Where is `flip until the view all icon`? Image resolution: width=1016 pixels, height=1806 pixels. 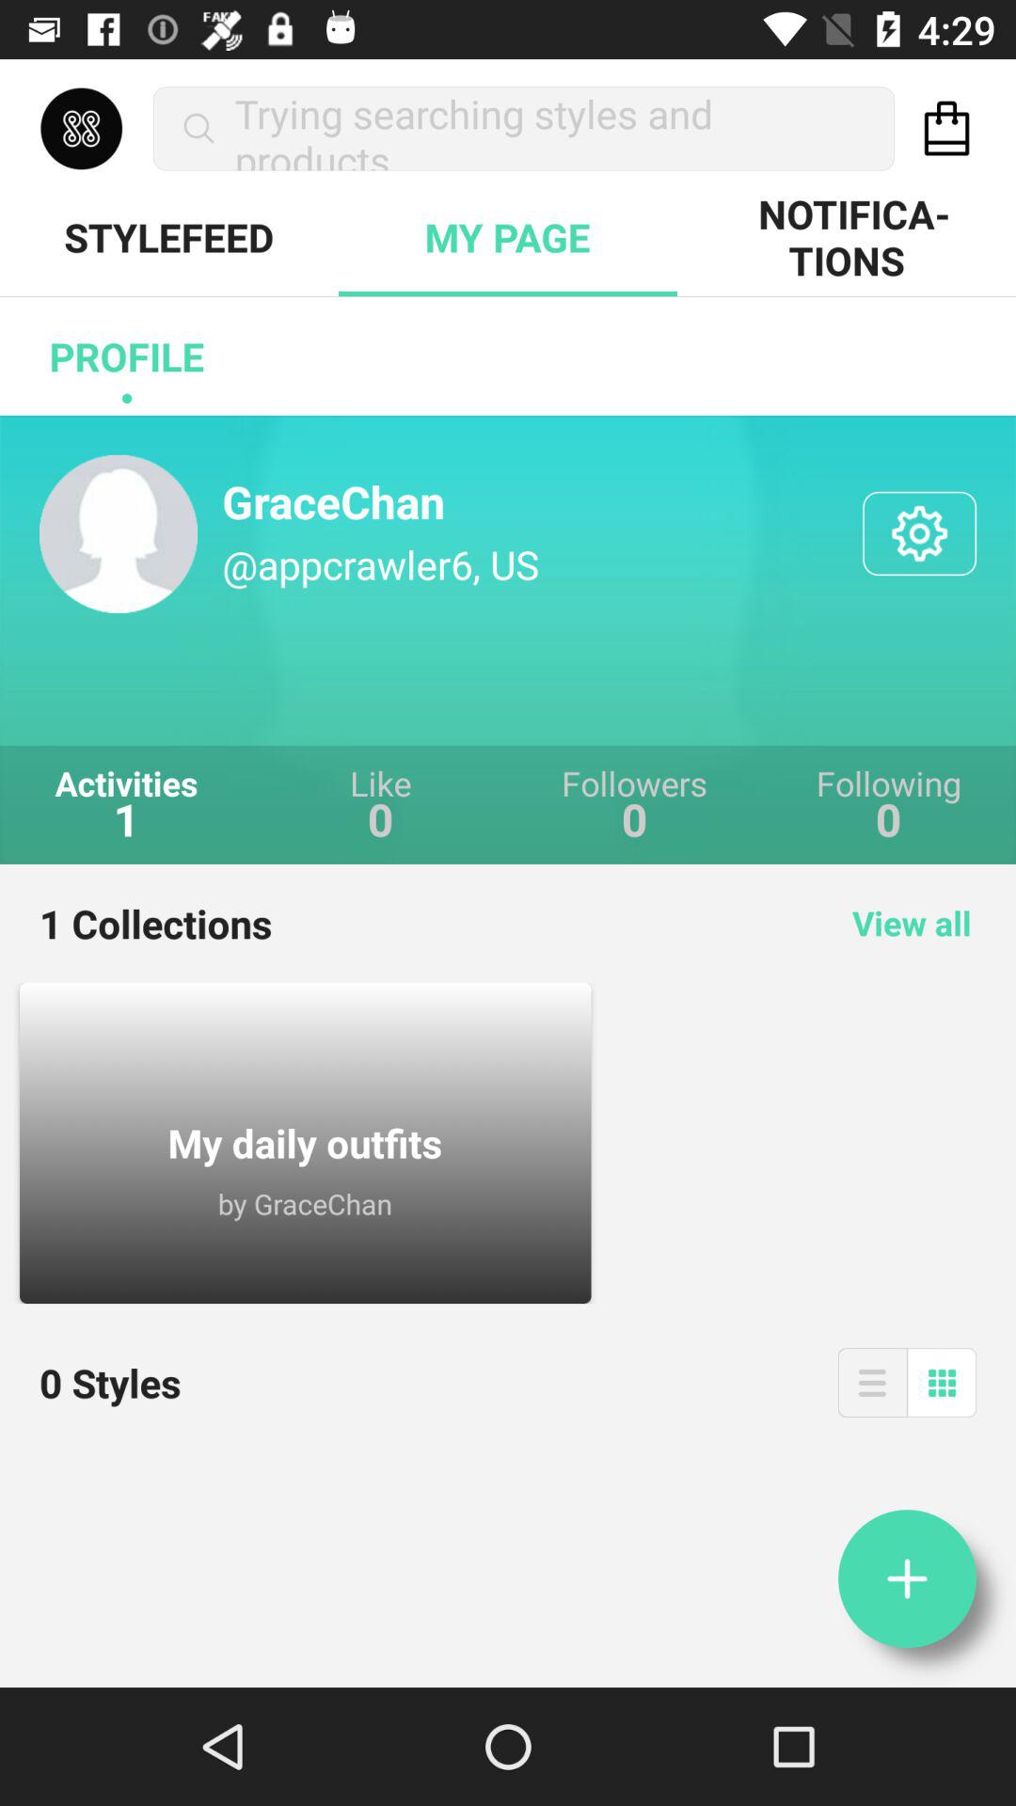 flip until the view all icon is located at coordinates (912, 923).